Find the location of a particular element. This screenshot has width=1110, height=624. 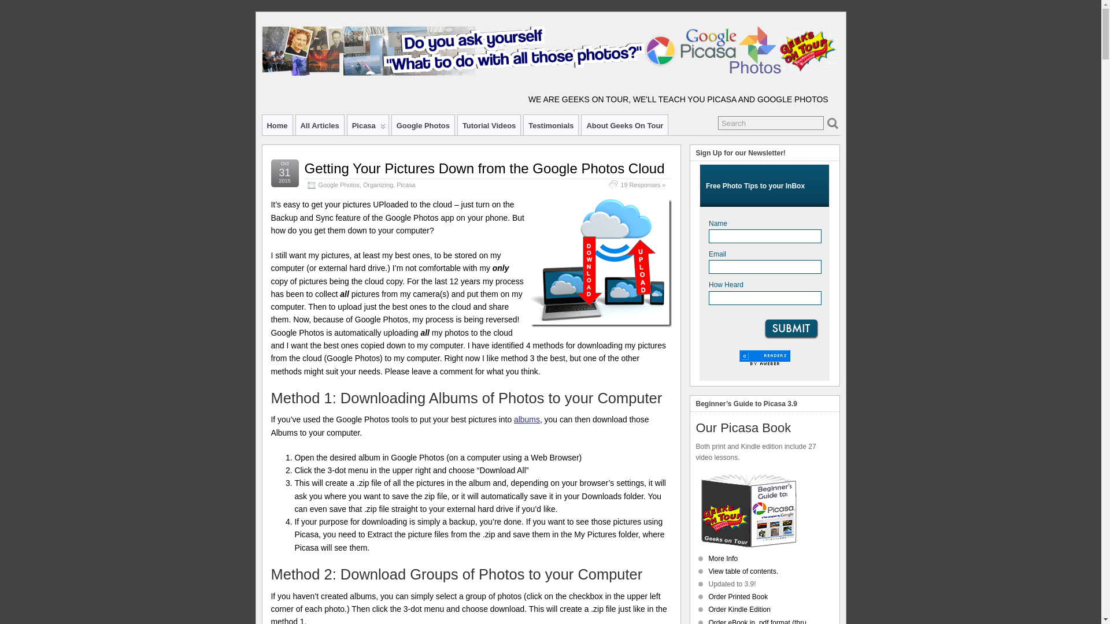

Testimonials is located at coordinates (551, 125).